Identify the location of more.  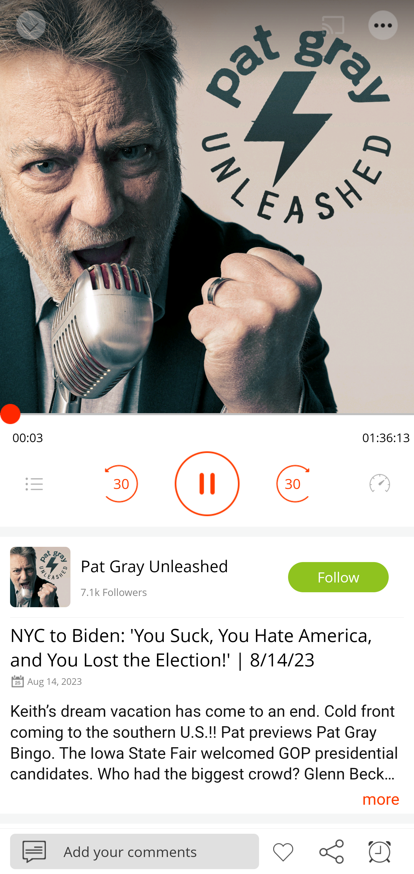
(381, 799).